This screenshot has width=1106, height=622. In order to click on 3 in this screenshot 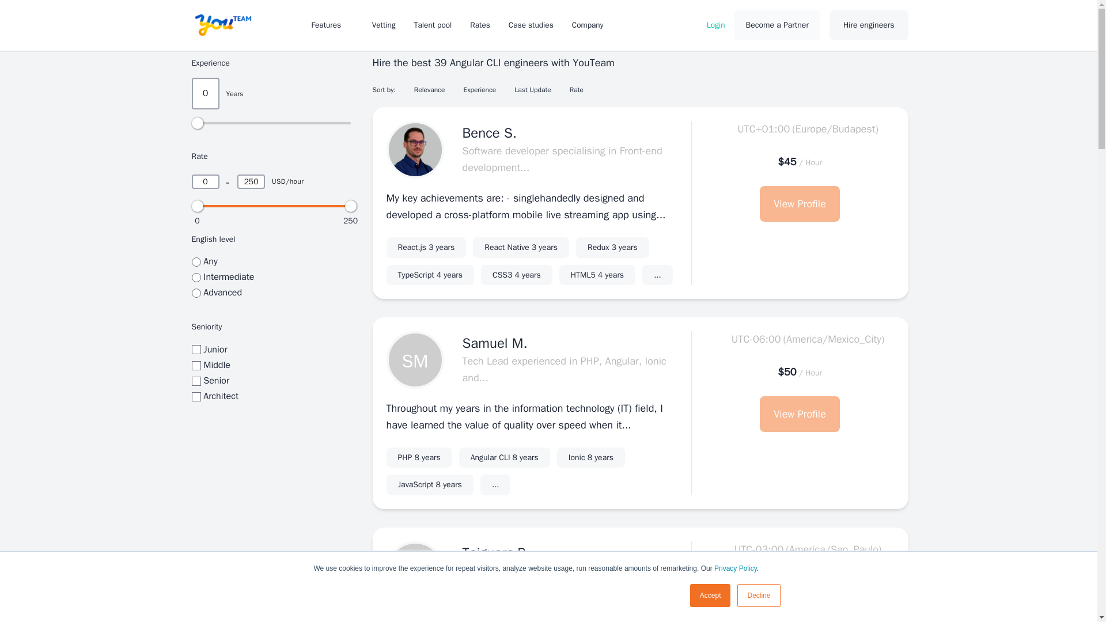, I will do `click(430, 485)`.